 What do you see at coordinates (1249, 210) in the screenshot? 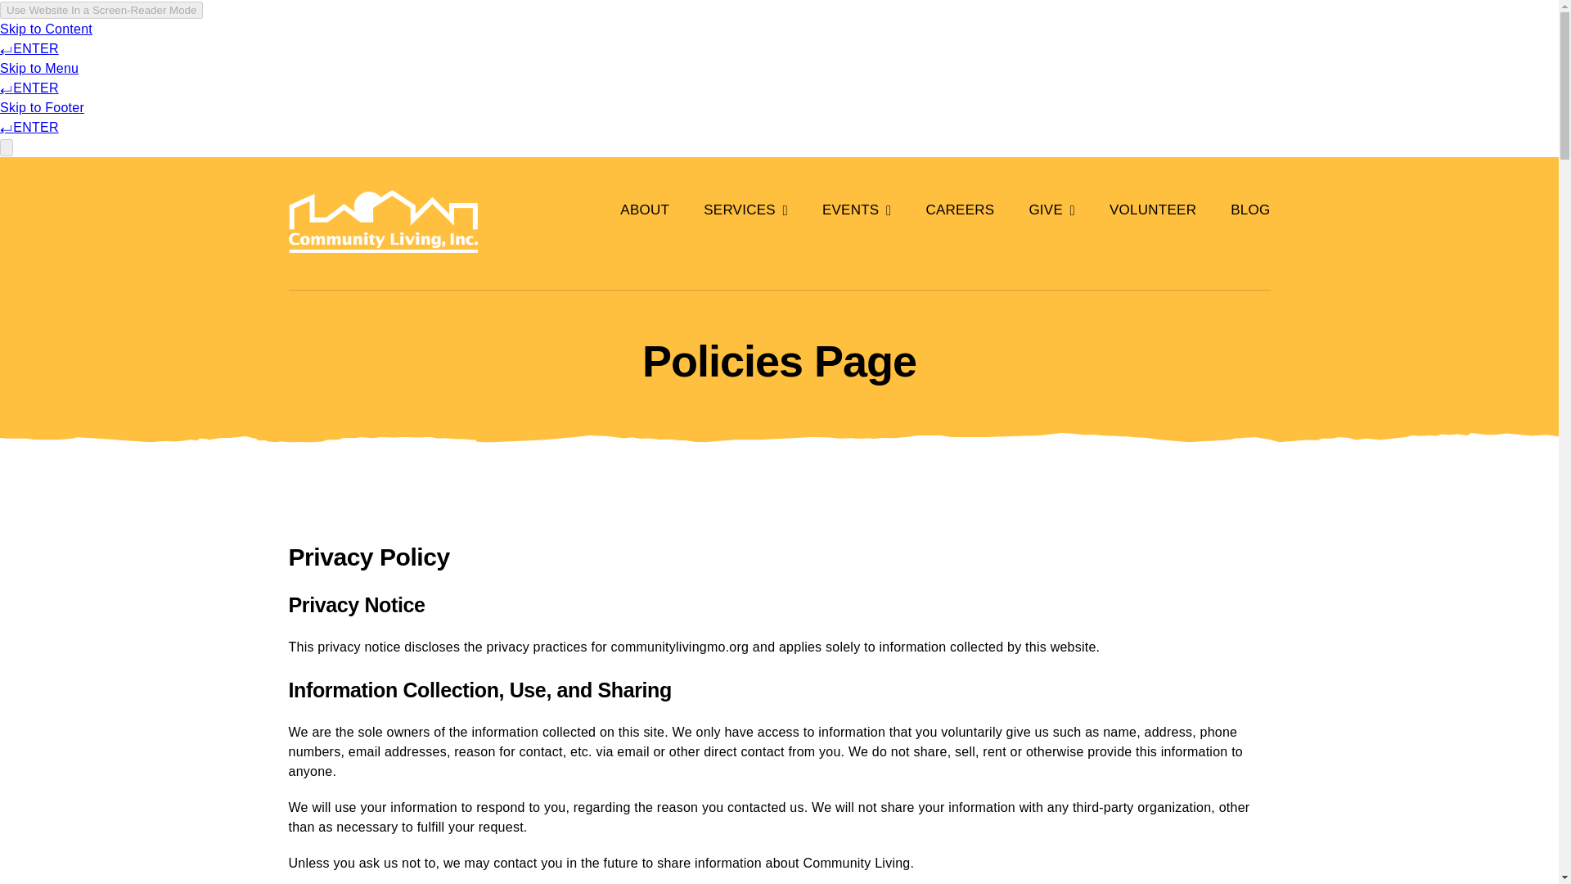
I see `BLOG` at bounding box center [1249, 210].